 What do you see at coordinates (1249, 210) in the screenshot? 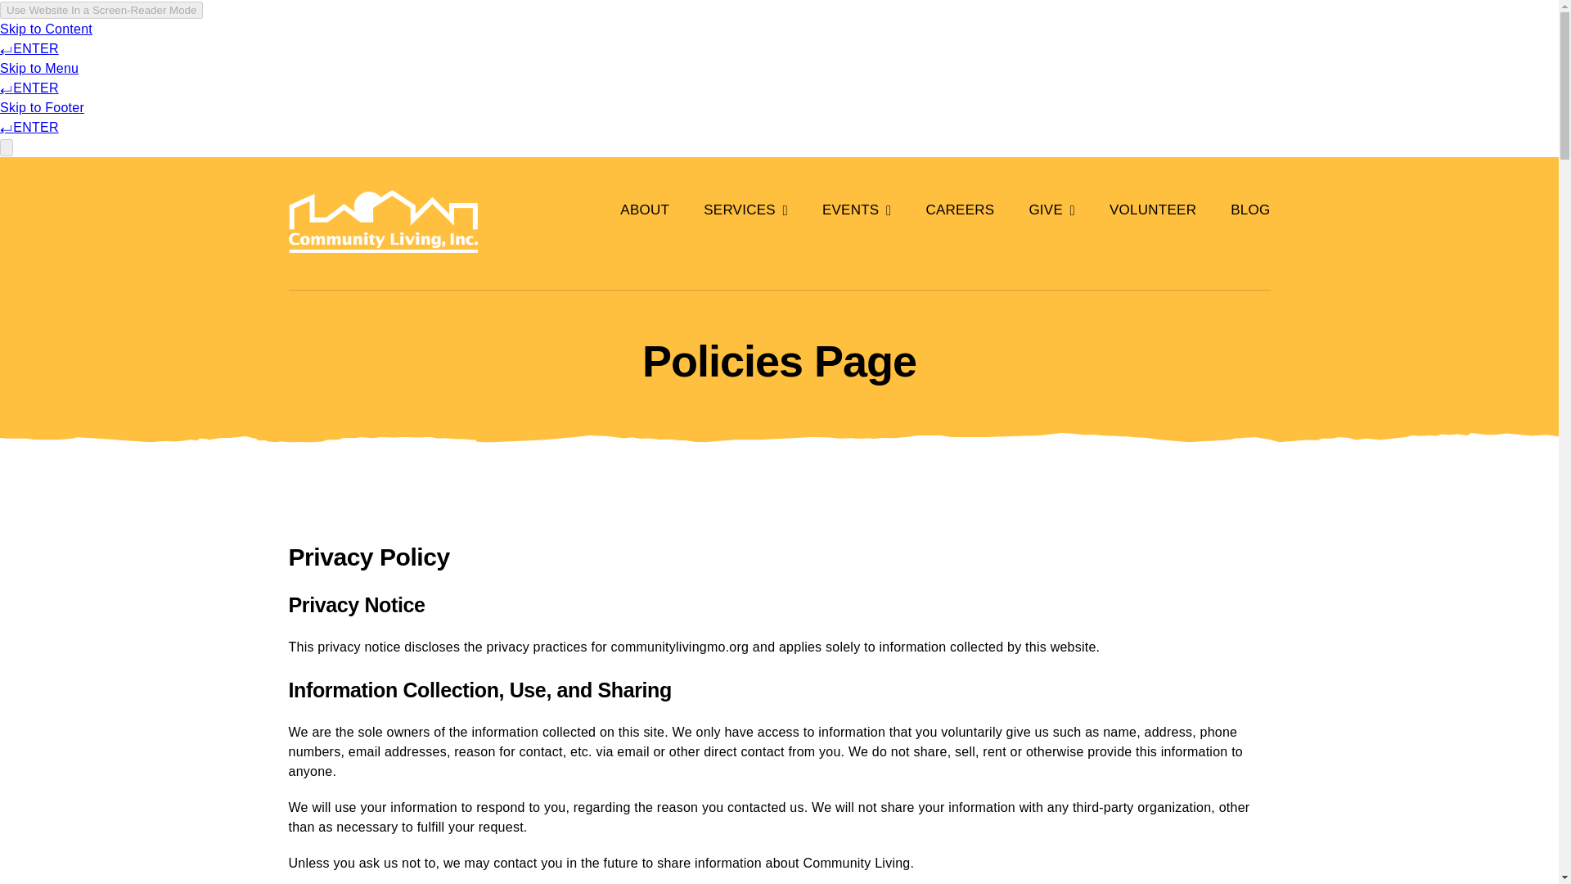
I see `BLOG` at bounding box center [1249, 210].